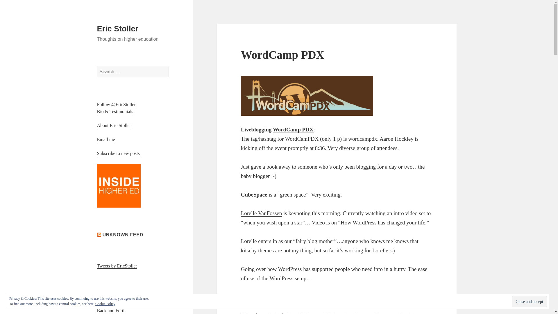 This screenshot has height=314, width=558. What do you see at coordinates (529, 302) in the screenshot?
I see `Close and accept` at bounding box center [529, 302].